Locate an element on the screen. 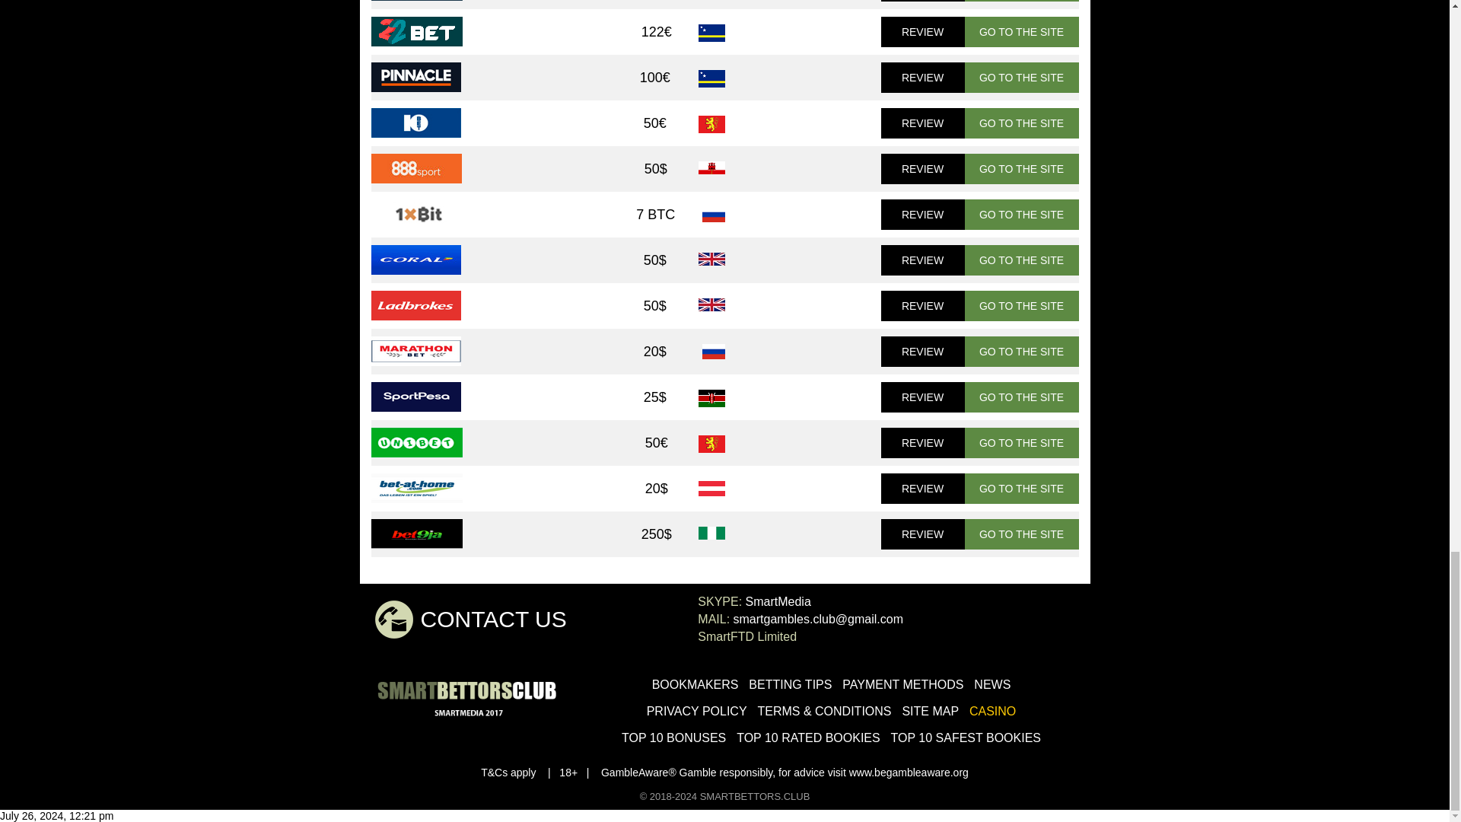  SportPesa is located at coordinates (415, 397).